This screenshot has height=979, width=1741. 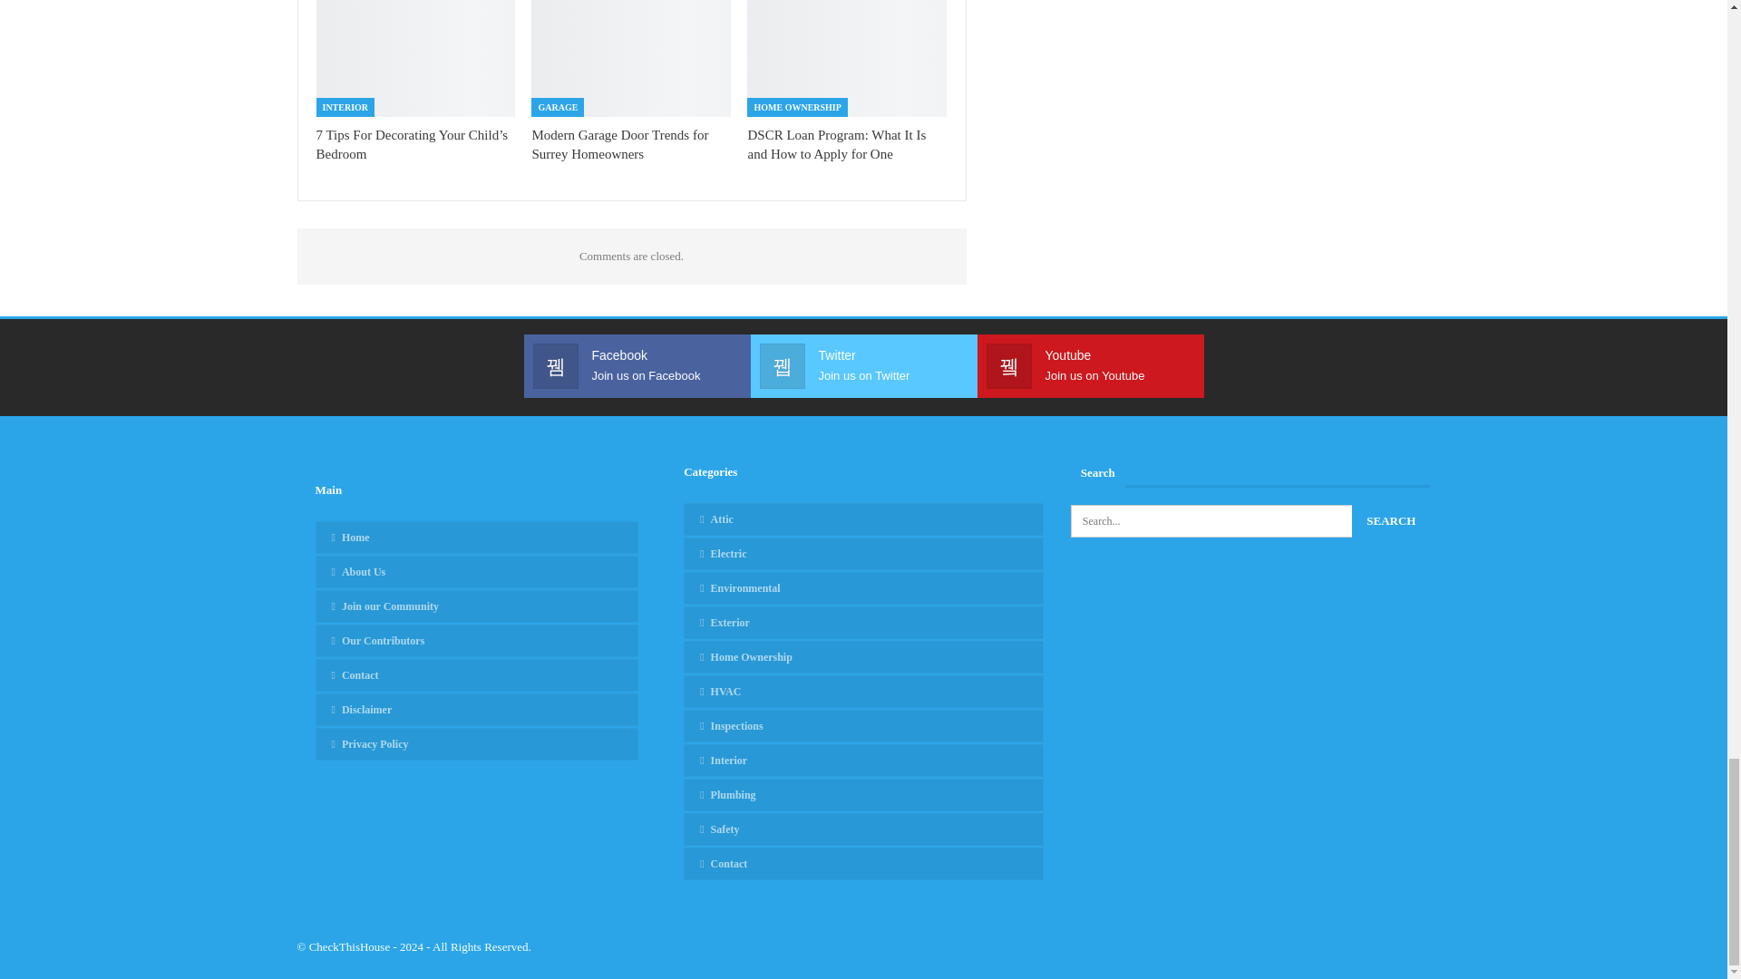 I want to click on DSCR Loan Program: What It Is and How to Apply for One, so click(x=847, y=58).